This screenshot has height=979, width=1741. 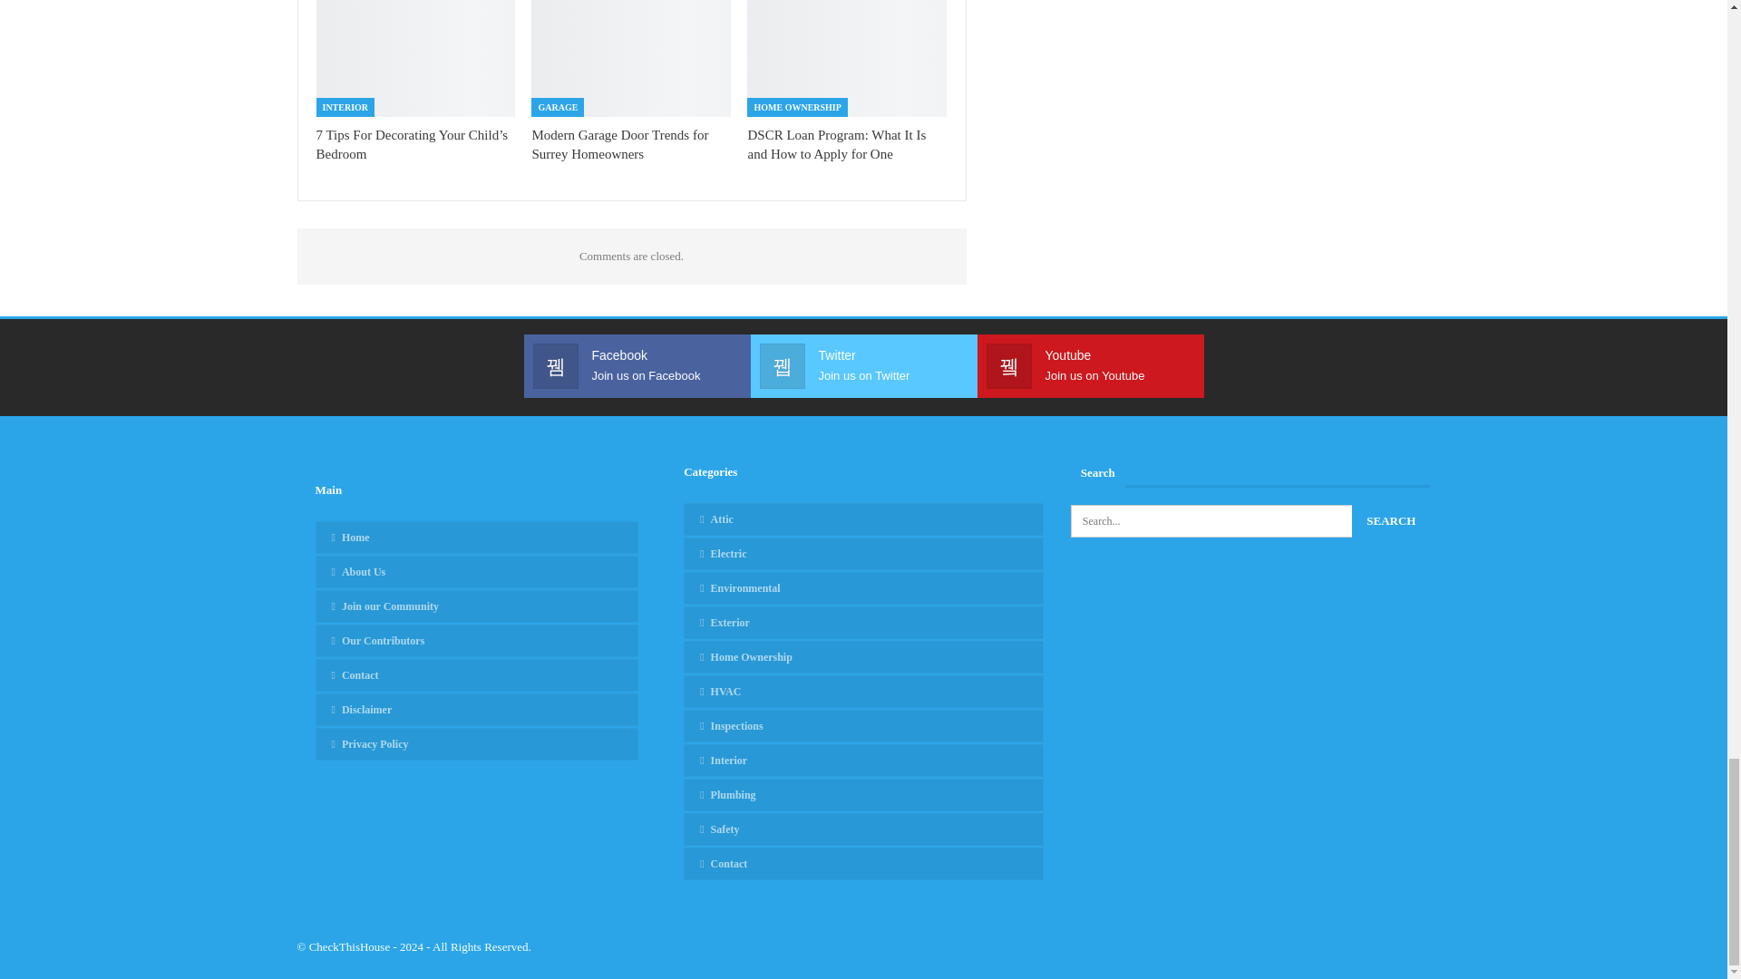 I want to click on DSCR Loan Program: What It Is and How to Apply for One, so click(x=847, y=58).